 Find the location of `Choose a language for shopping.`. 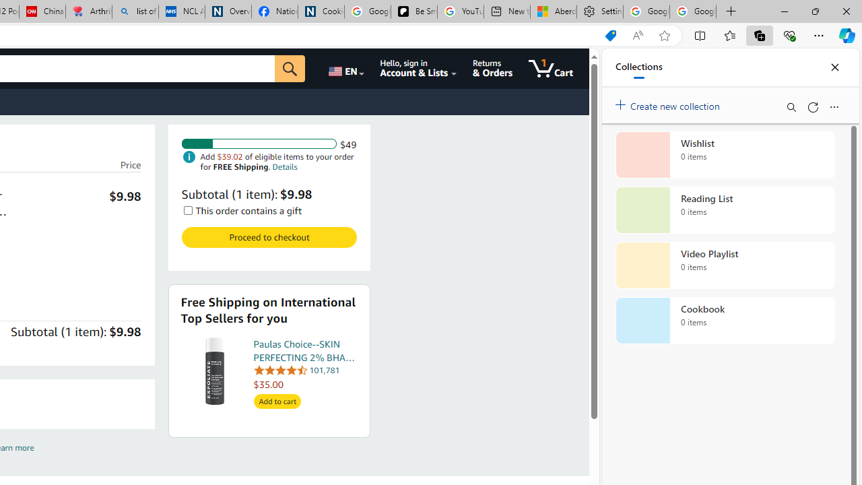

Choose a language for shopping. is located at coordinates (345, 69).